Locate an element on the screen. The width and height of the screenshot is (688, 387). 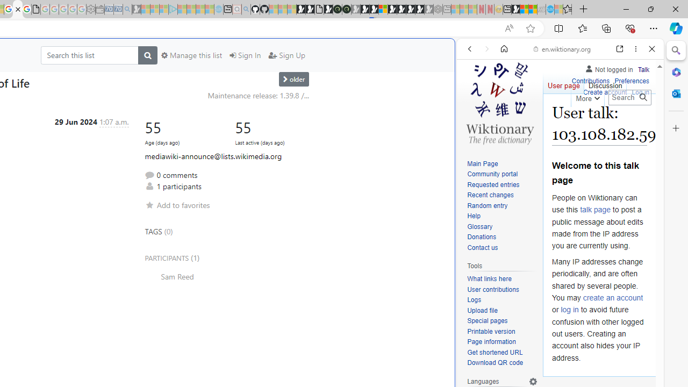
Not logged in is located at coordinates (608, 68).